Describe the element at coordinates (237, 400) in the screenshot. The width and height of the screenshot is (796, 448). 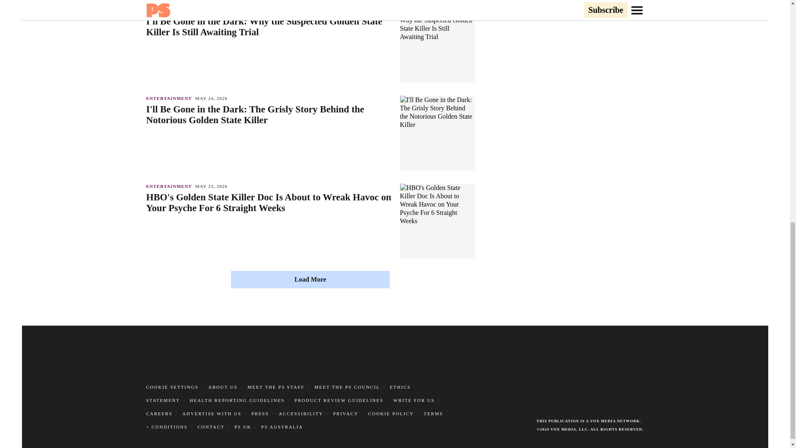
I see `HEALTH REPORTING GUIDELINES` at that location.